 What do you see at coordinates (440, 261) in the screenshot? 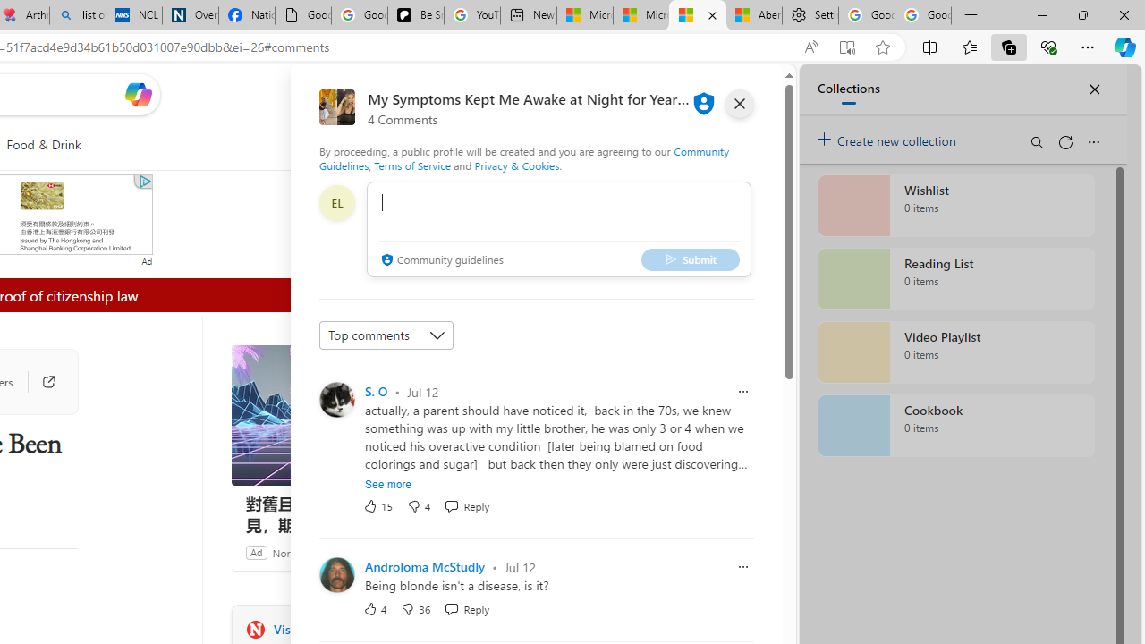
I see `Community guidelines` at bounding box center [440, 261].